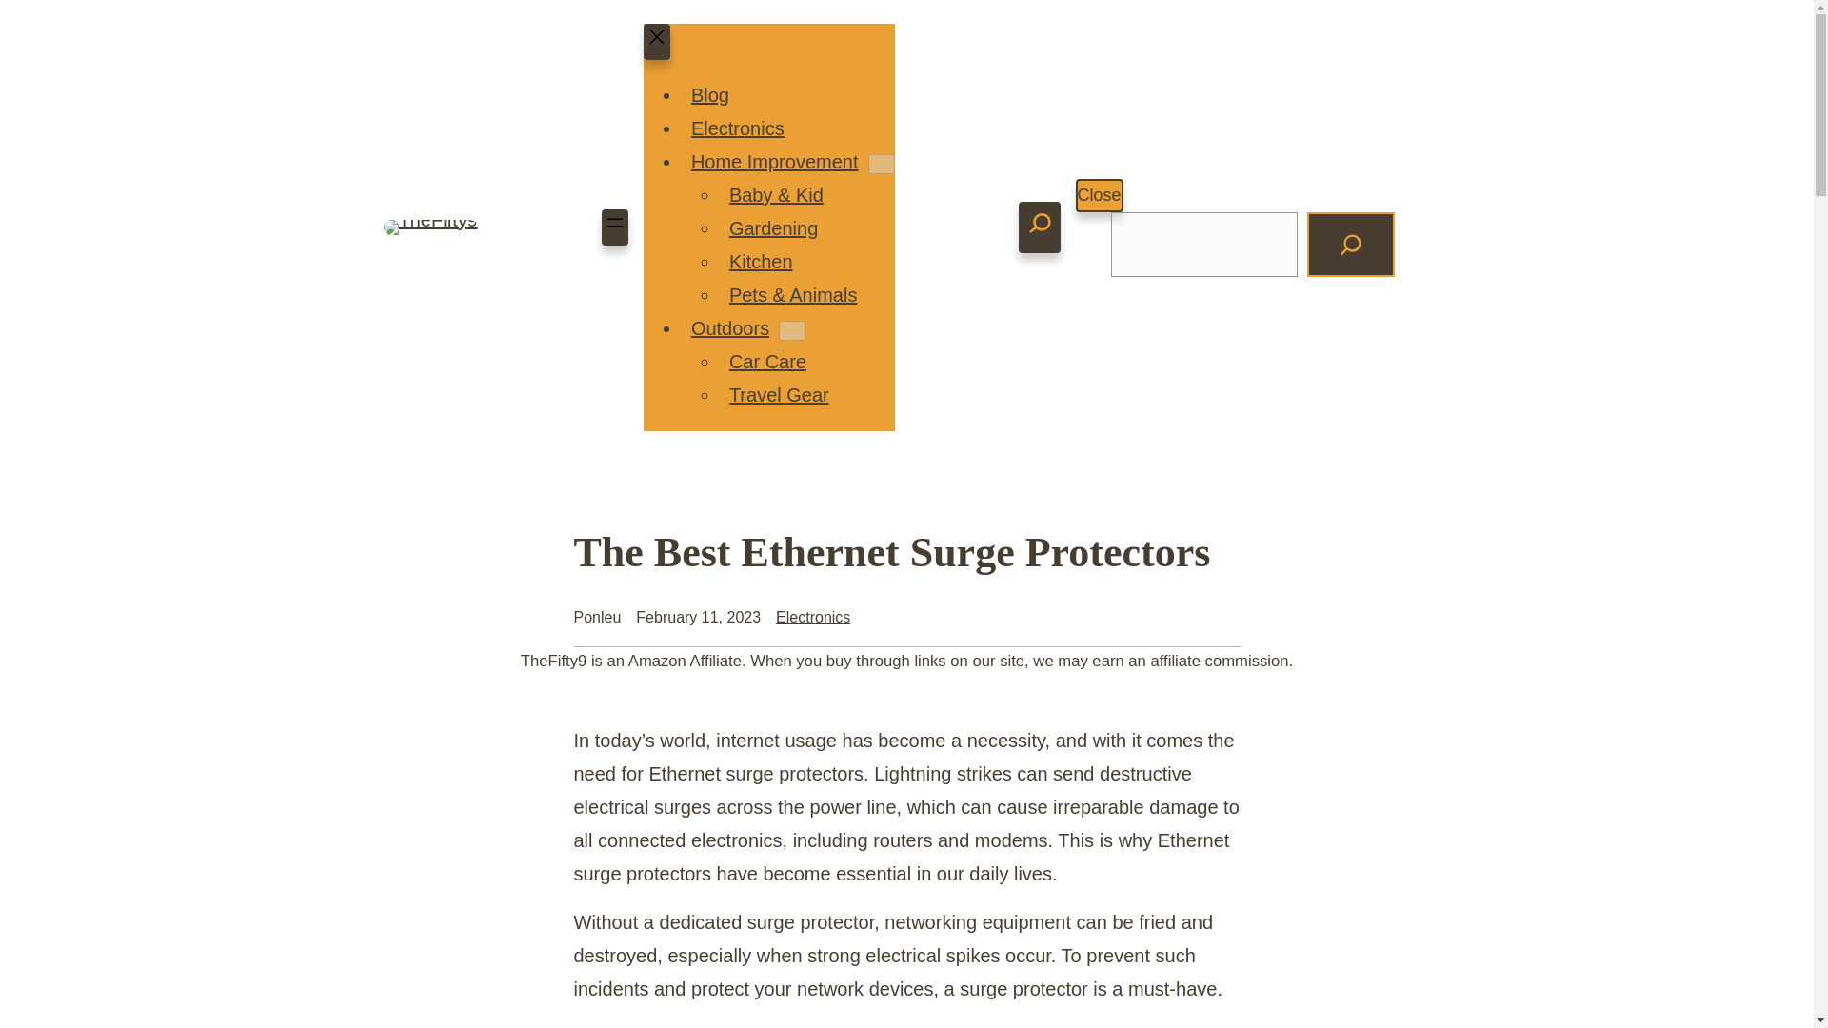 The width and height of the screenshot is (1828, 1028). Describe the element at coordinates (710, 95) in the screenshot. I see `Blog` at that location.